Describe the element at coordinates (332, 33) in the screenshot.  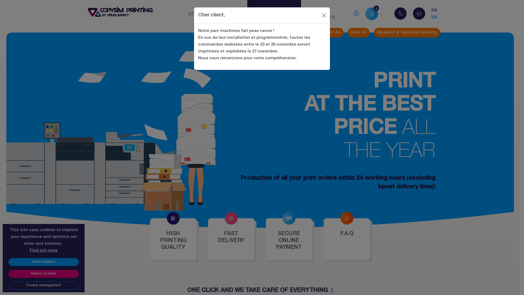
I see `Print A4` at that location.